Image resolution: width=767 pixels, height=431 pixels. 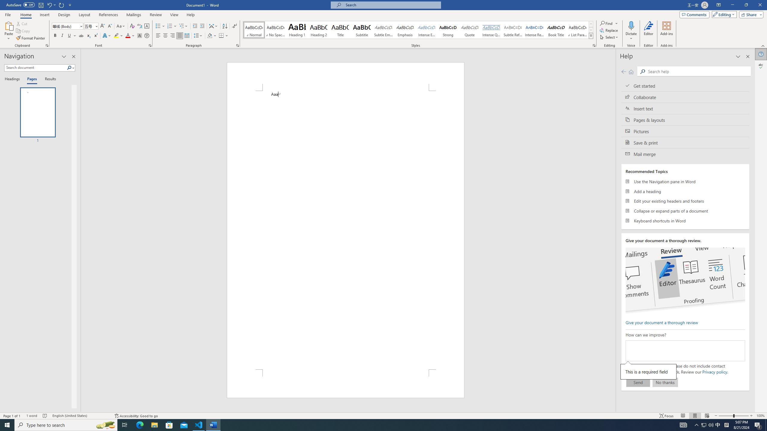 I want to click on editor ui screenshot, so click(x=685, y=280).